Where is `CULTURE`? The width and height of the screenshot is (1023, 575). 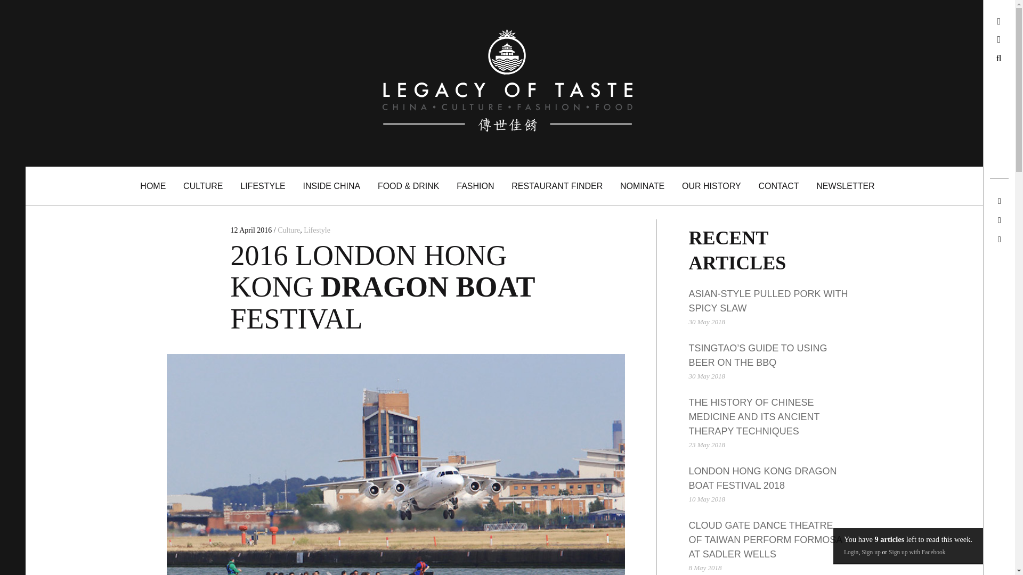
CULTURE is located at coordinates (204, 185).